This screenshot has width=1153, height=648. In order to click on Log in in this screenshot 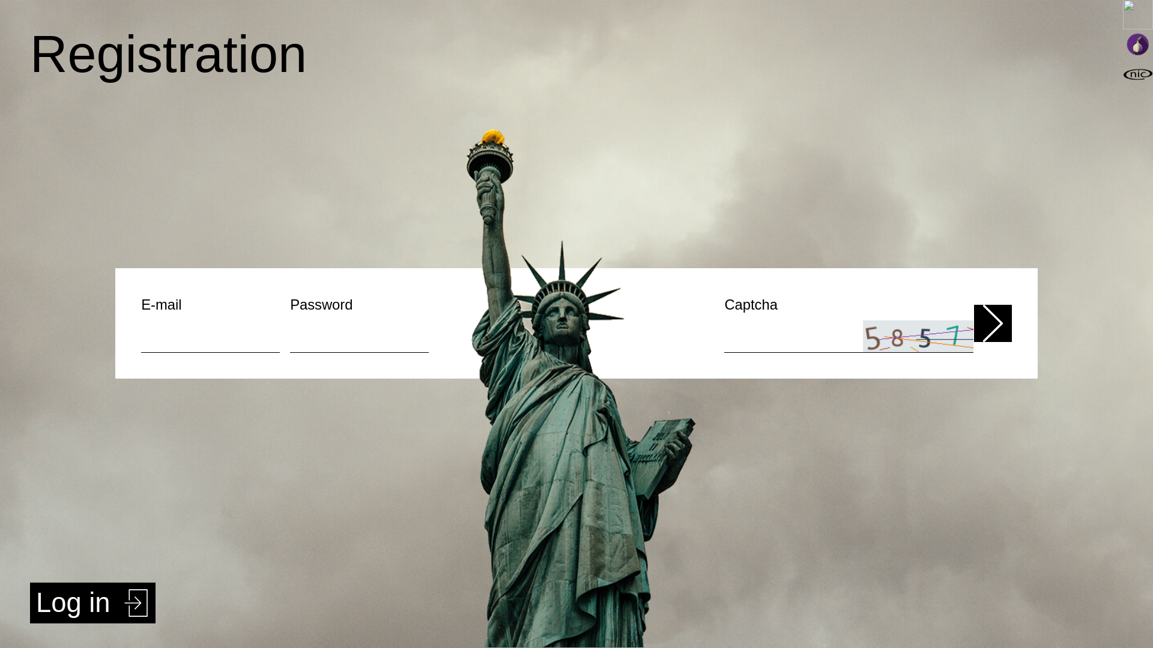, I will do `click(92, 603)`.